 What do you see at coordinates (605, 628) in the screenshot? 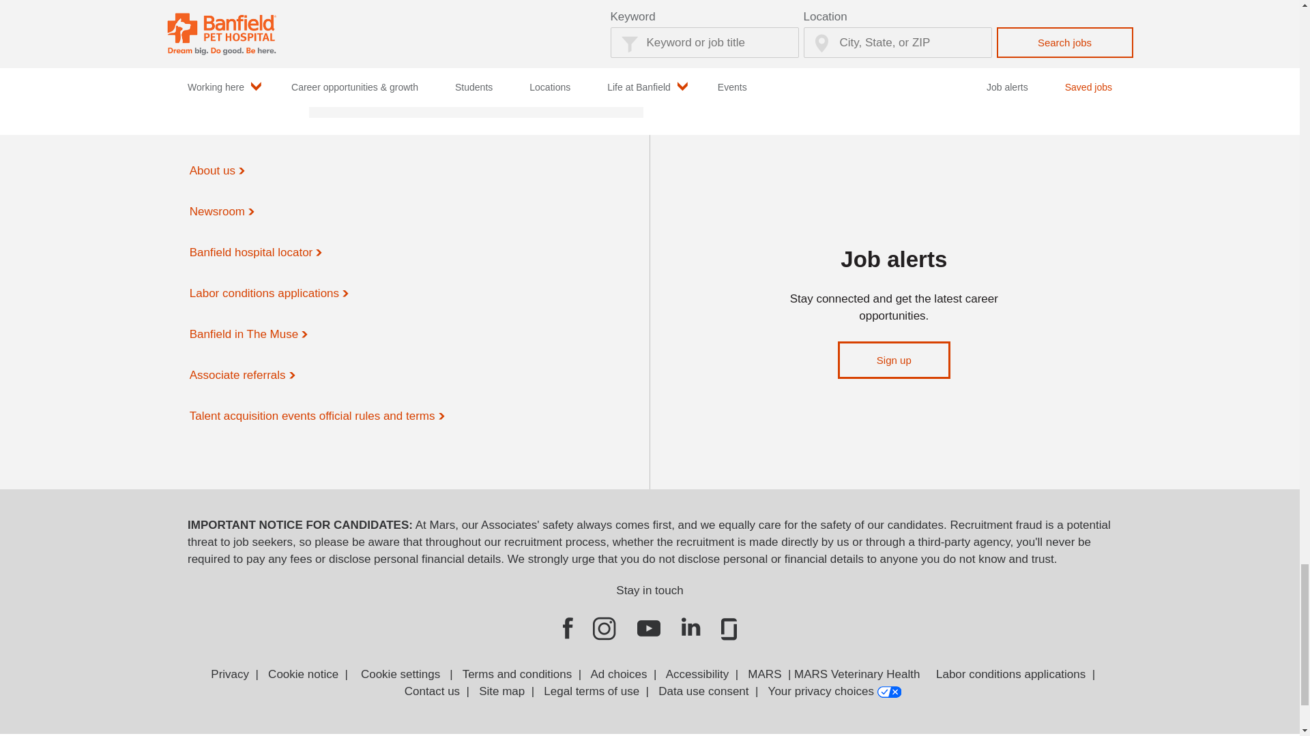
I see `Instagram` at bounding box center [605, 628].